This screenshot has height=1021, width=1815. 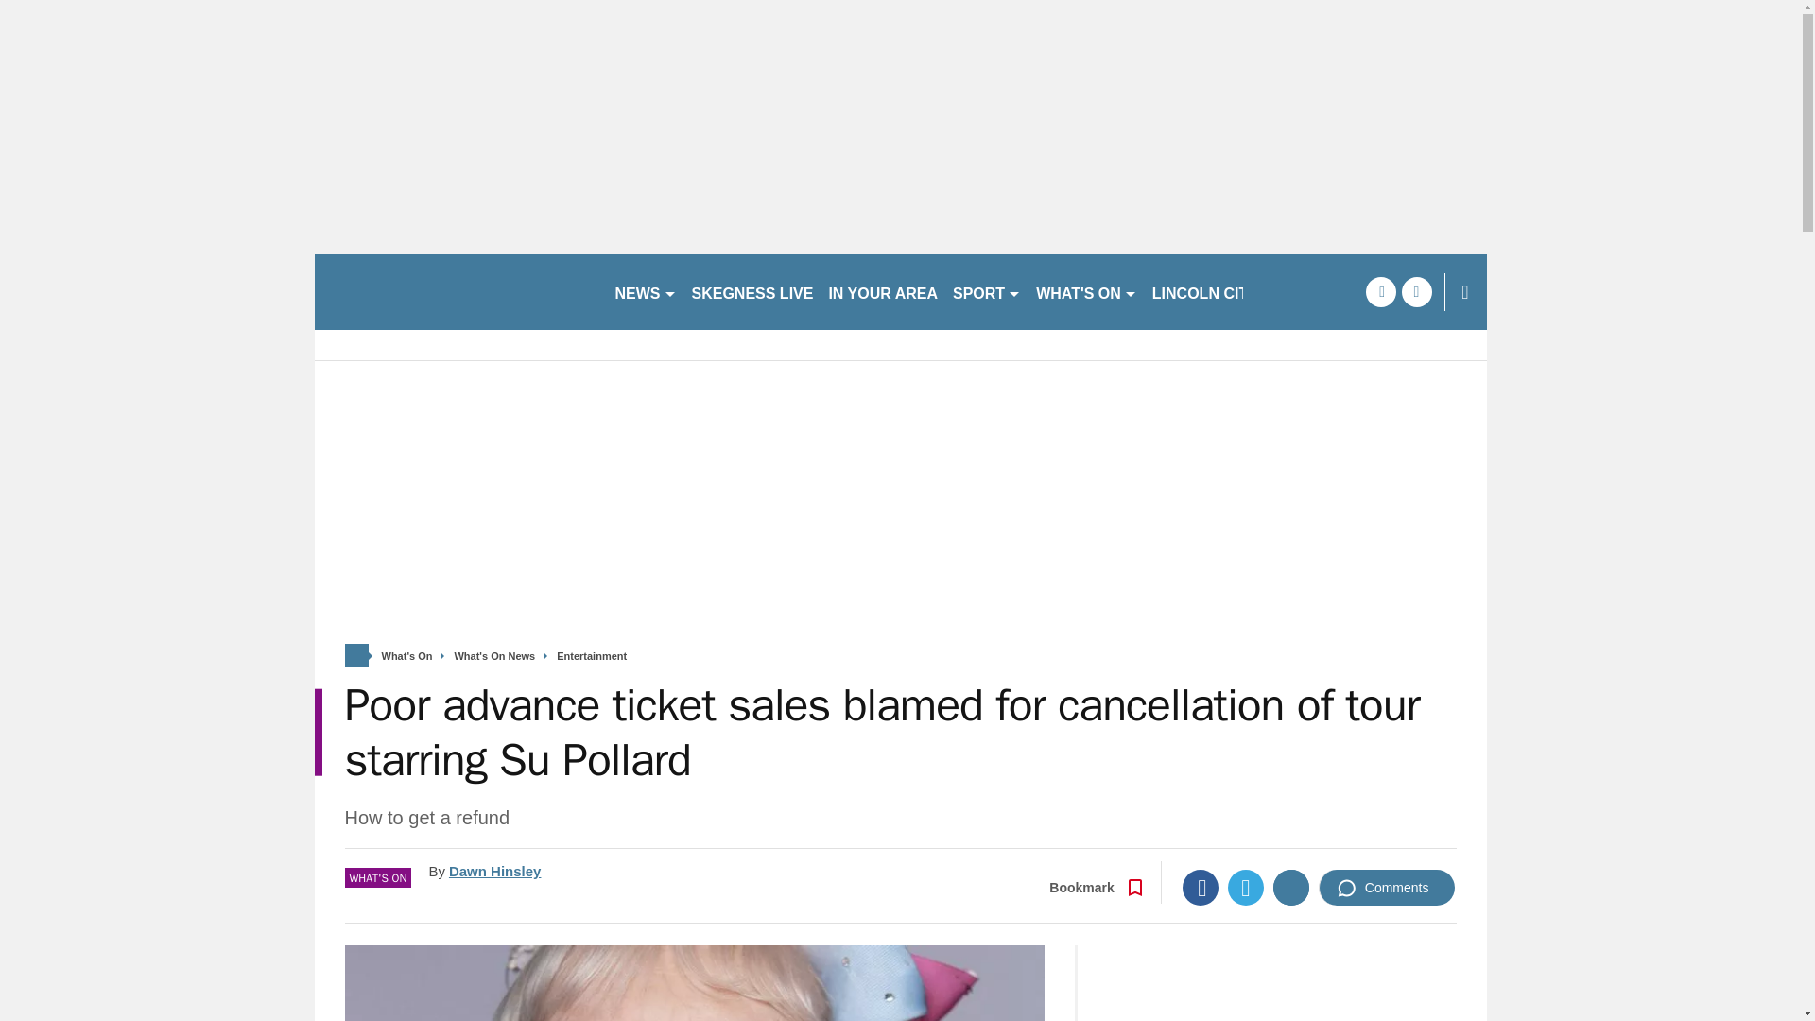 What do you see at coordinates (987, 291) in the screenshot?
I see `SPORT` at bounding box center [987, 291].